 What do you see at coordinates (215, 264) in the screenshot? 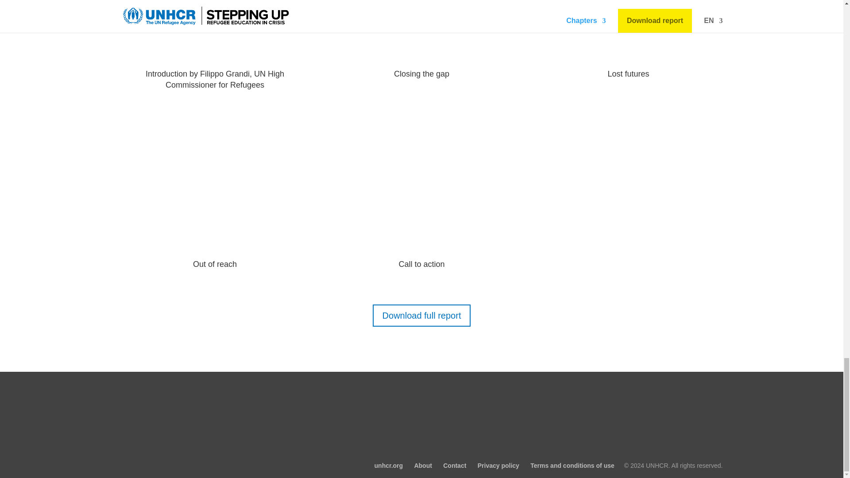
I see `Out of reach` at bounding box center [215, 264].